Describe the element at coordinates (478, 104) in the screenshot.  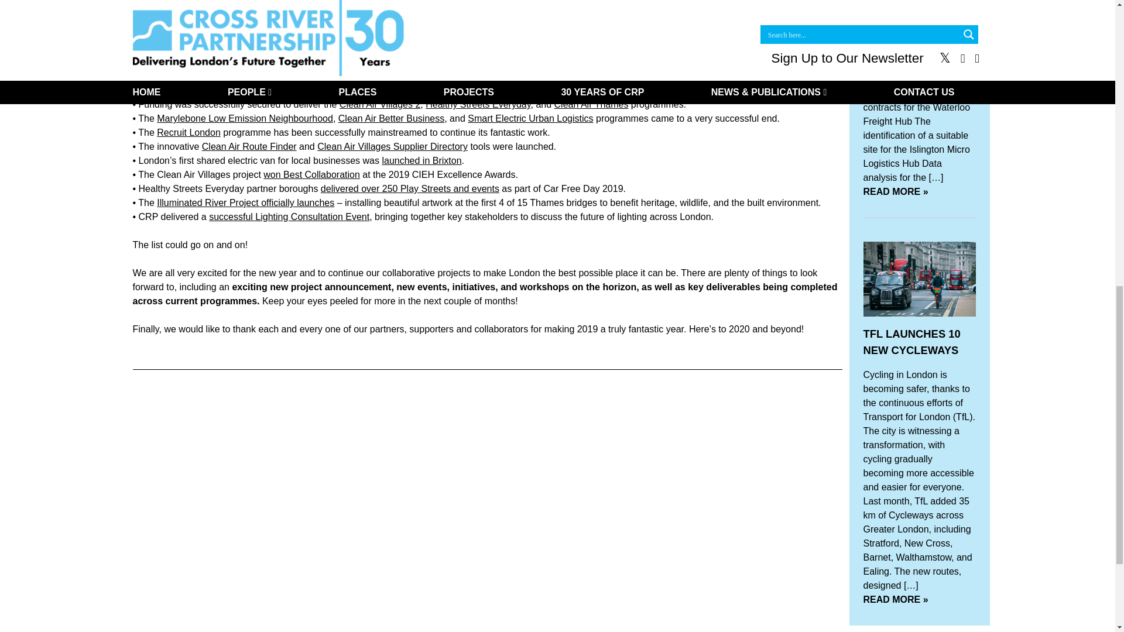
I see `Healthy Streets Everyday` at that location.